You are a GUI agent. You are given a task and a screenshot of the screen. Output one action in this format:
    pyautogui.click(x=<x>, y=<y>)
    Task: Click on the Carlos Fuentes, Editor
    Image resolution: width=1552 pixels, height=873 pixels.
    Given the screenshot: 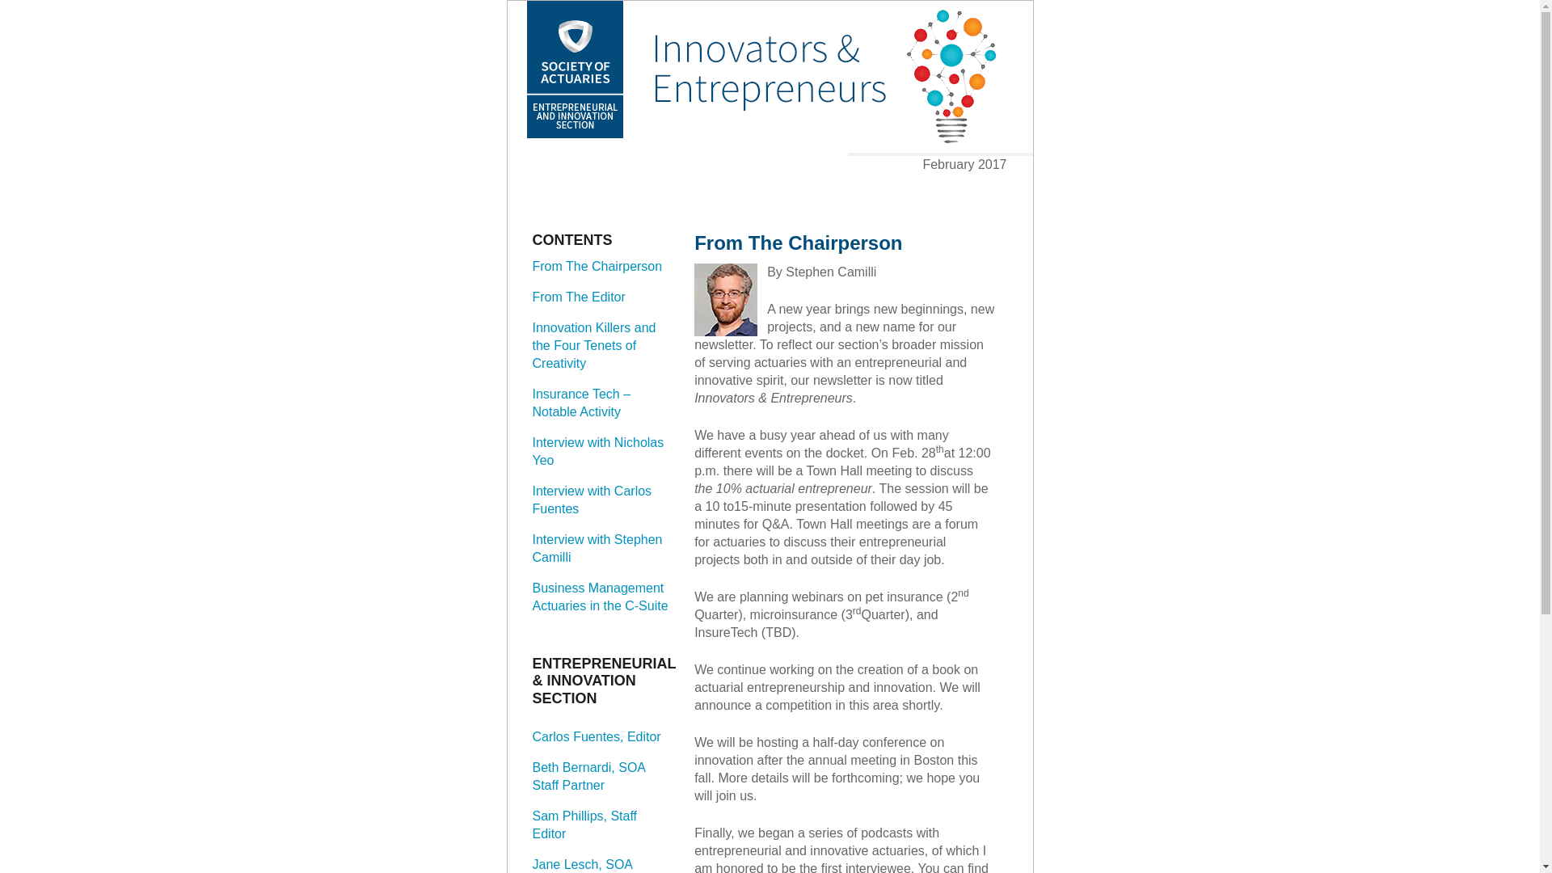 What is the action you would take?
    pyautogui.click(x=597, y=736)
    